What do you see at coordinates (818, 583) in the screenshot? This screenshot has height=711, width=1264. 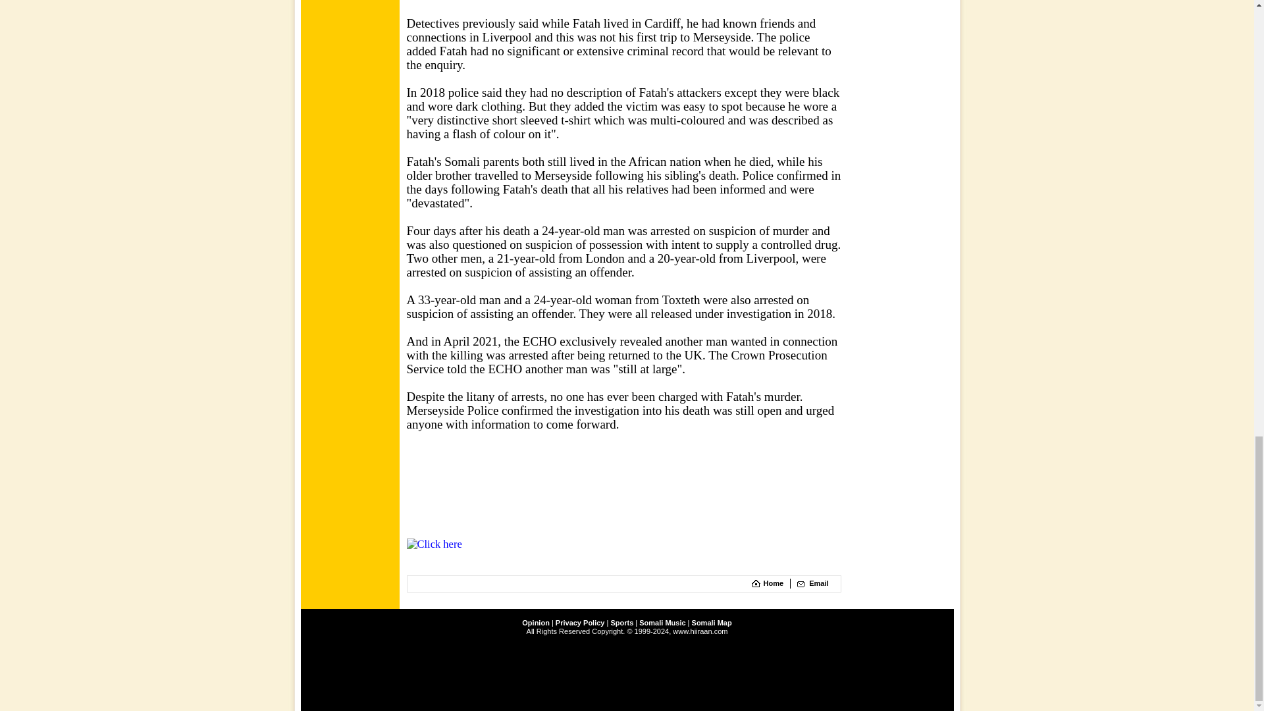 I see `Email` at bounding box center [818, 583].